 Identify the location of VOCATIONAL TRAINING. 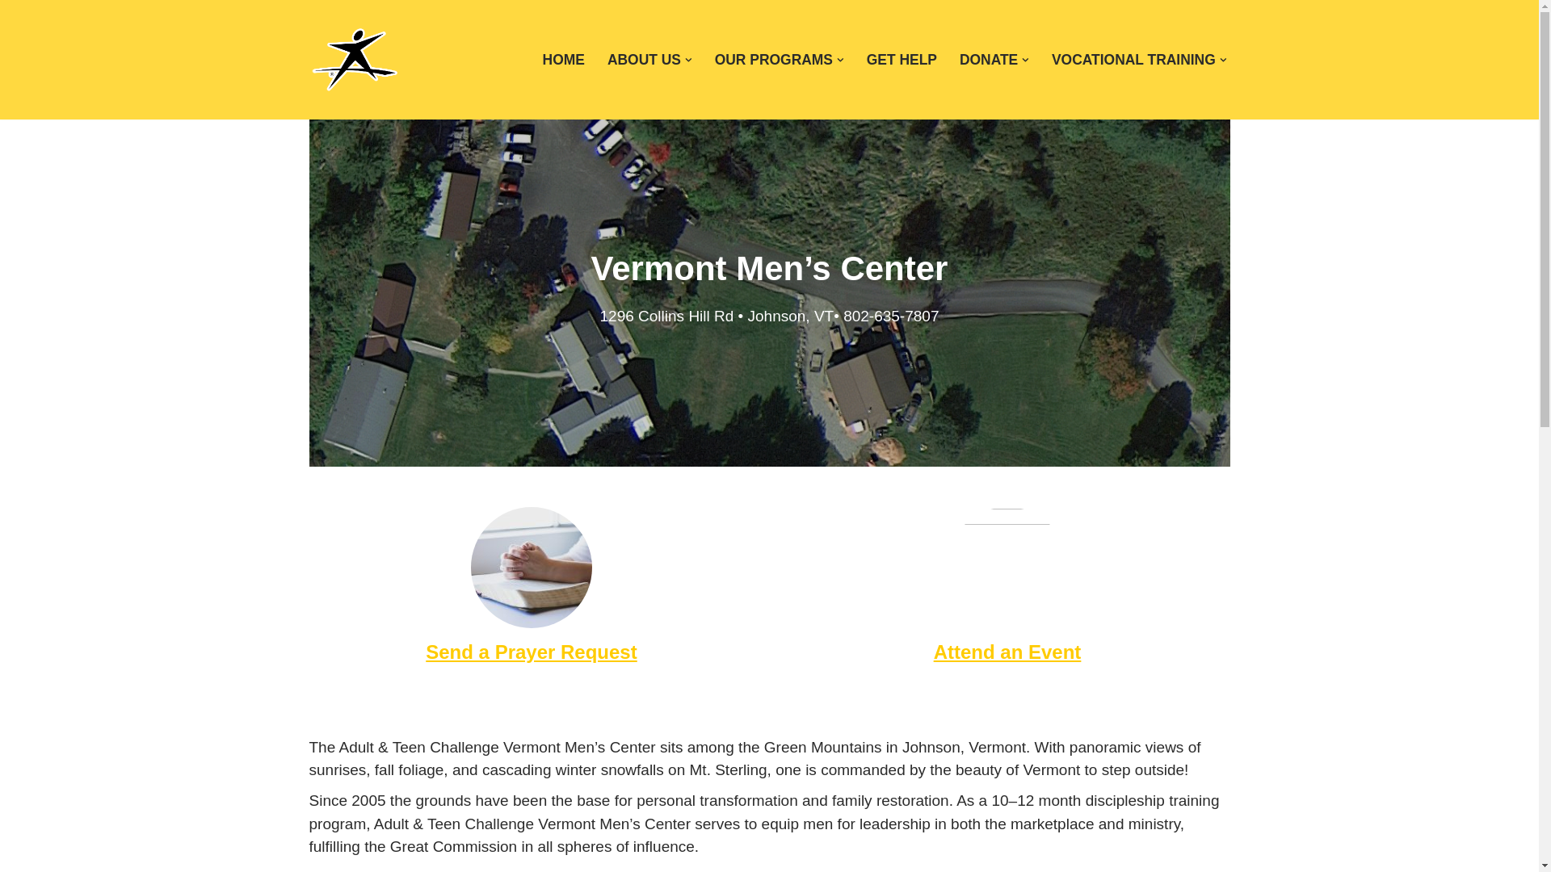
(1133, 60).